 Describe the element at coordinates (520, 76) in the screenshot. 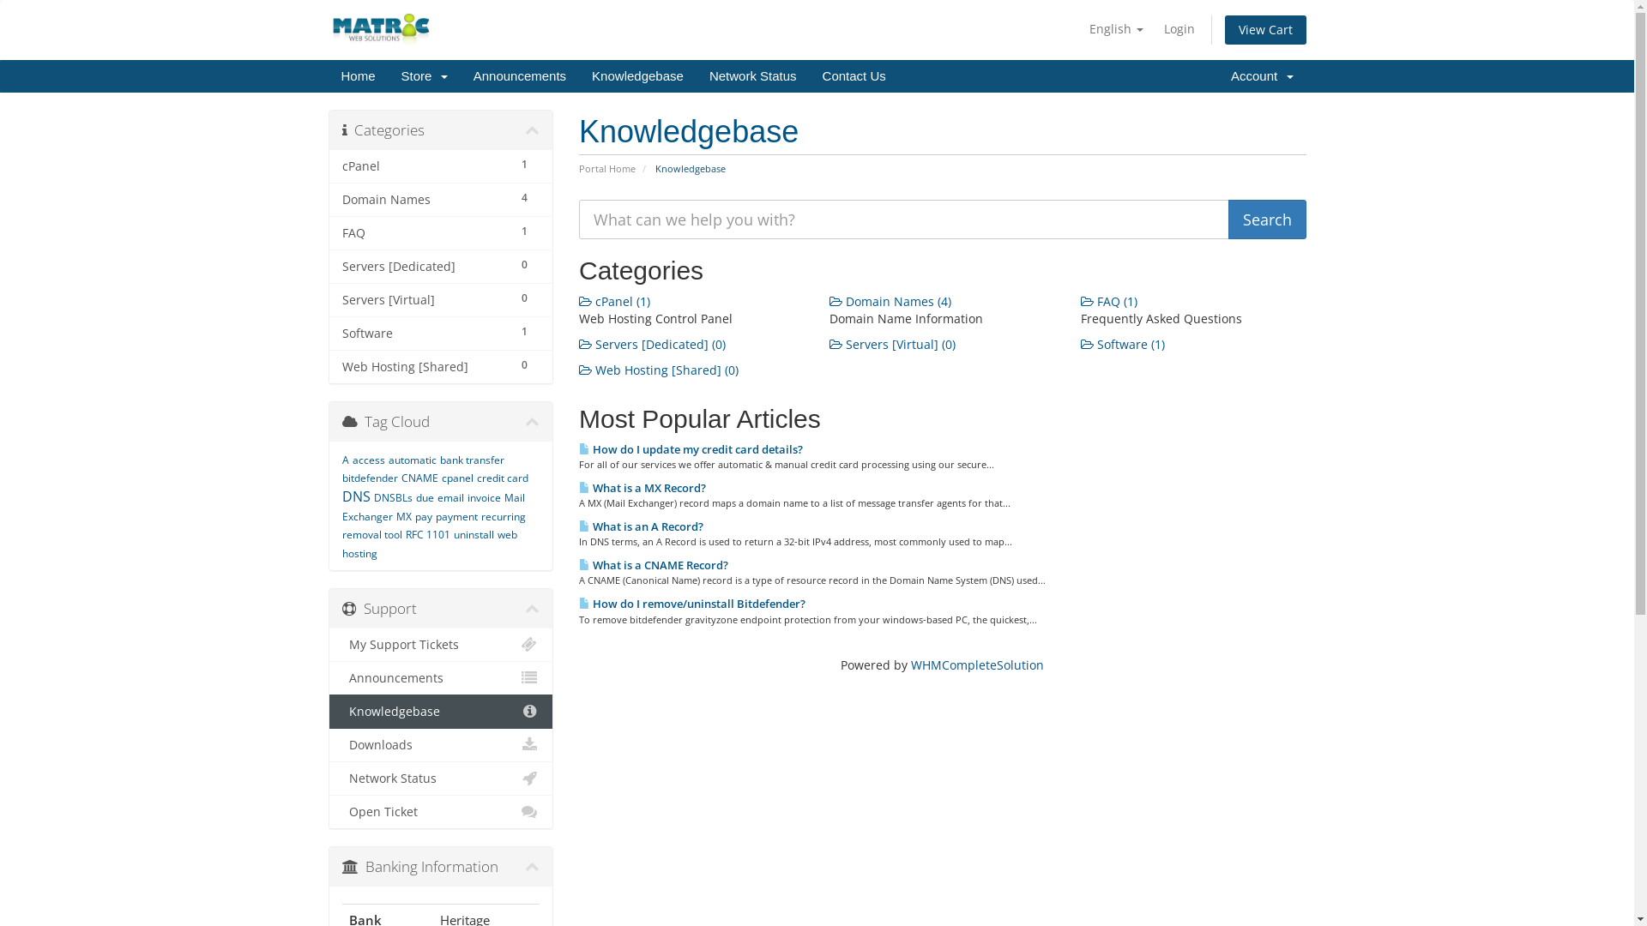

I see `Announcements` at that location.